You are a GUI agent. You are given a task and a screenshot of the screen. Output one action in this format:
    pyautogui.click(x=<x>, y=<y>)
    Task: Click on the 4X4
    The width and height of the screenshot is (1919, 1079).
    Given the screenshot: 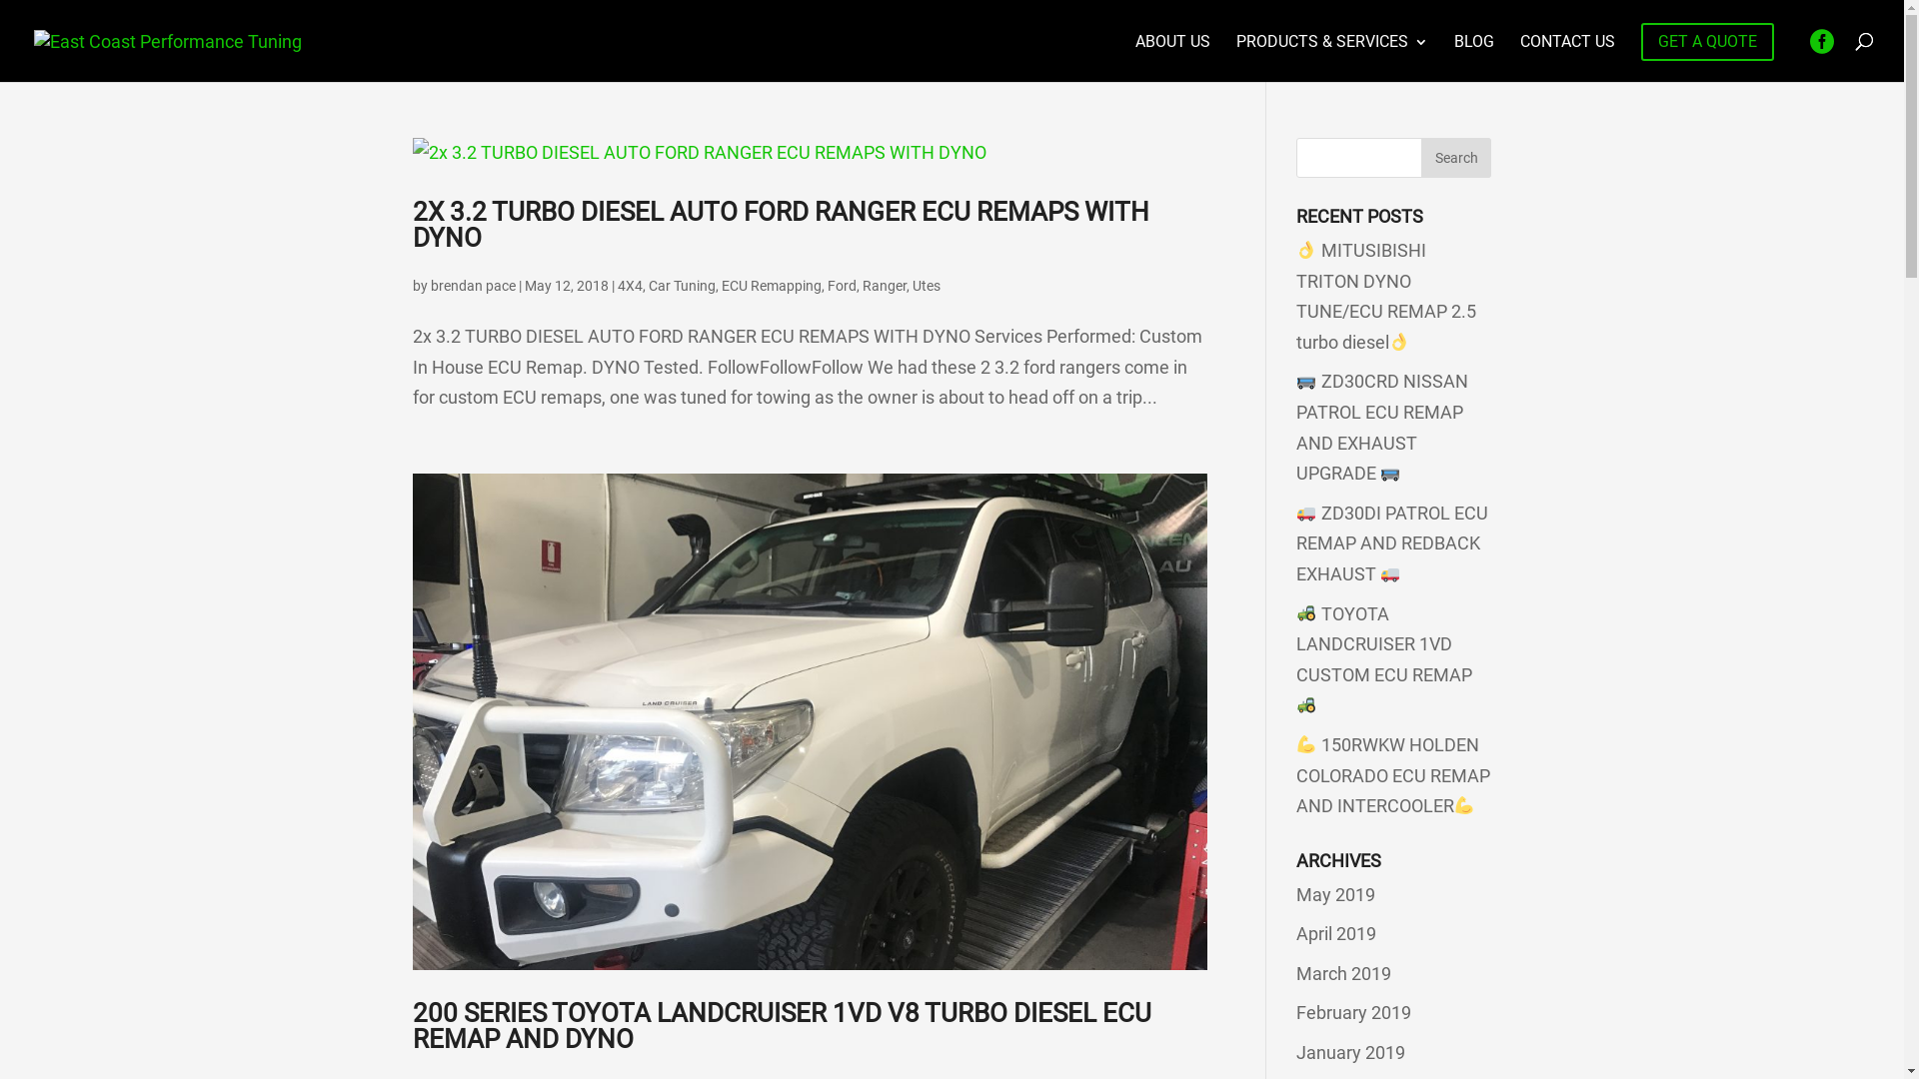 What is the action you would take?
    pyautogui.click(x=630, y=286)
    